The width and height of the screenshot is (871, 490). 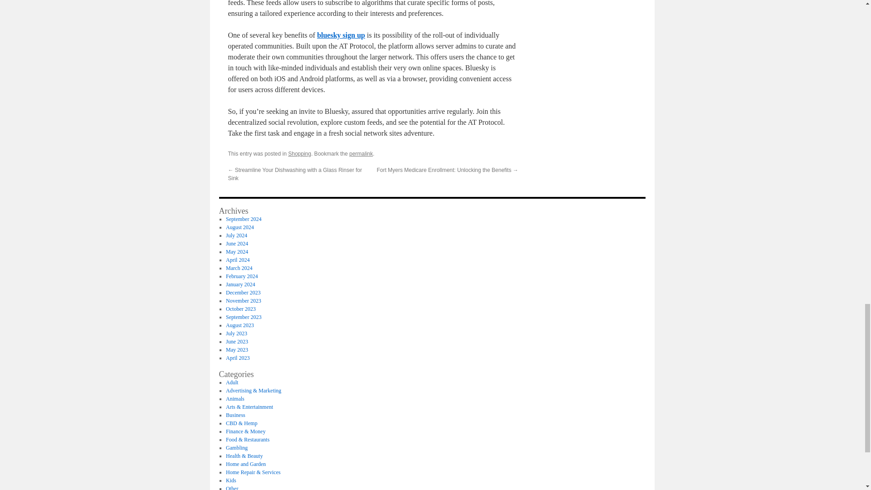 I want to click on June 2023, so click(x=237, y=342).